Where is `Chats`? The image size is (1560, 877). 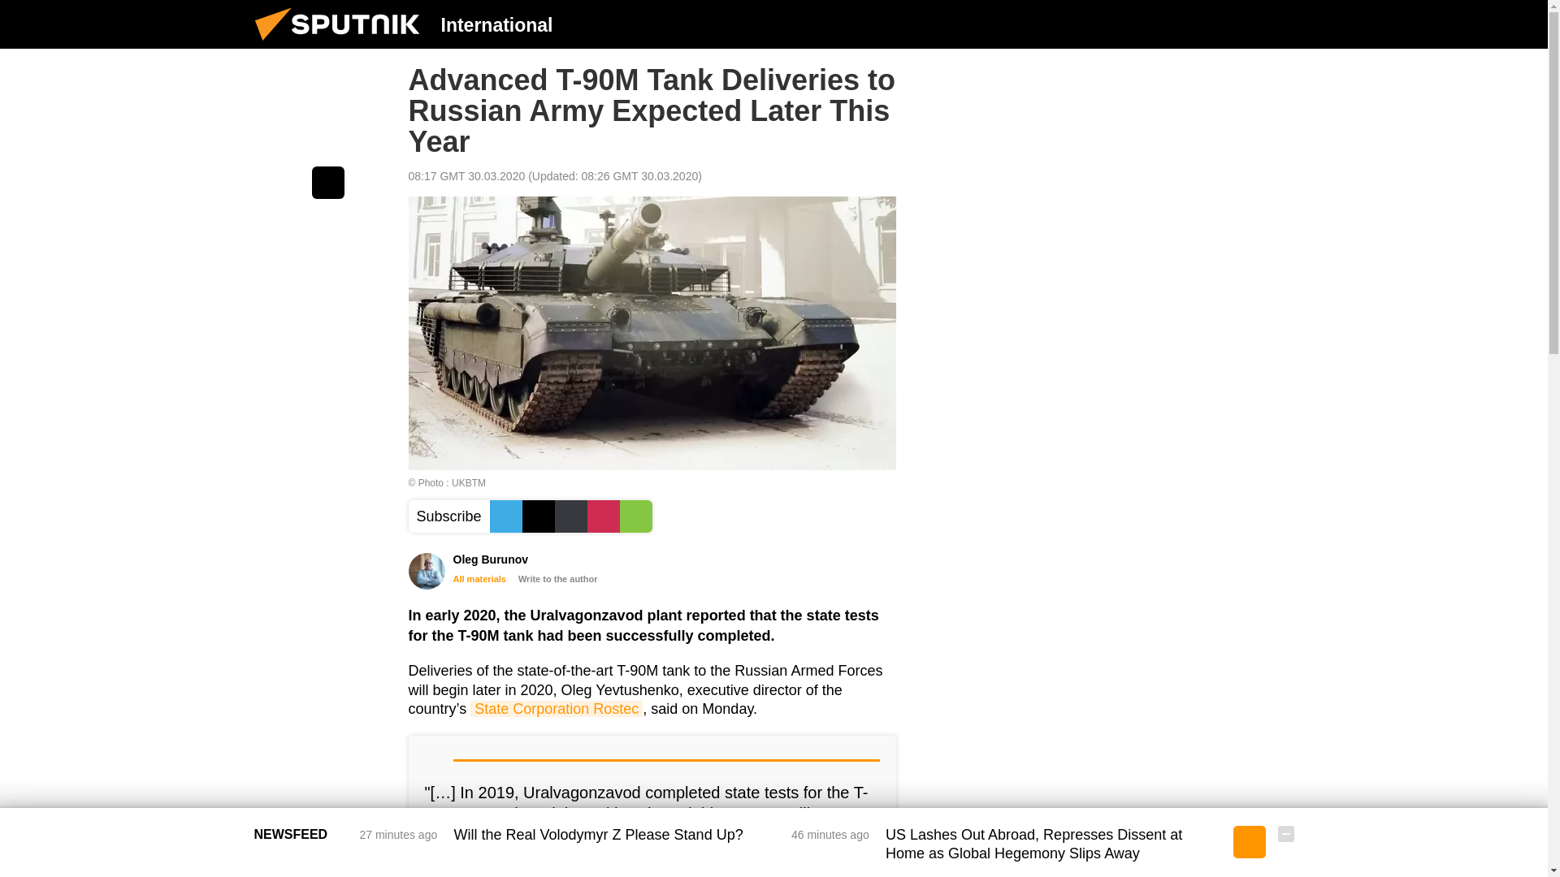
Chats is located at coordinates (1285, 24).